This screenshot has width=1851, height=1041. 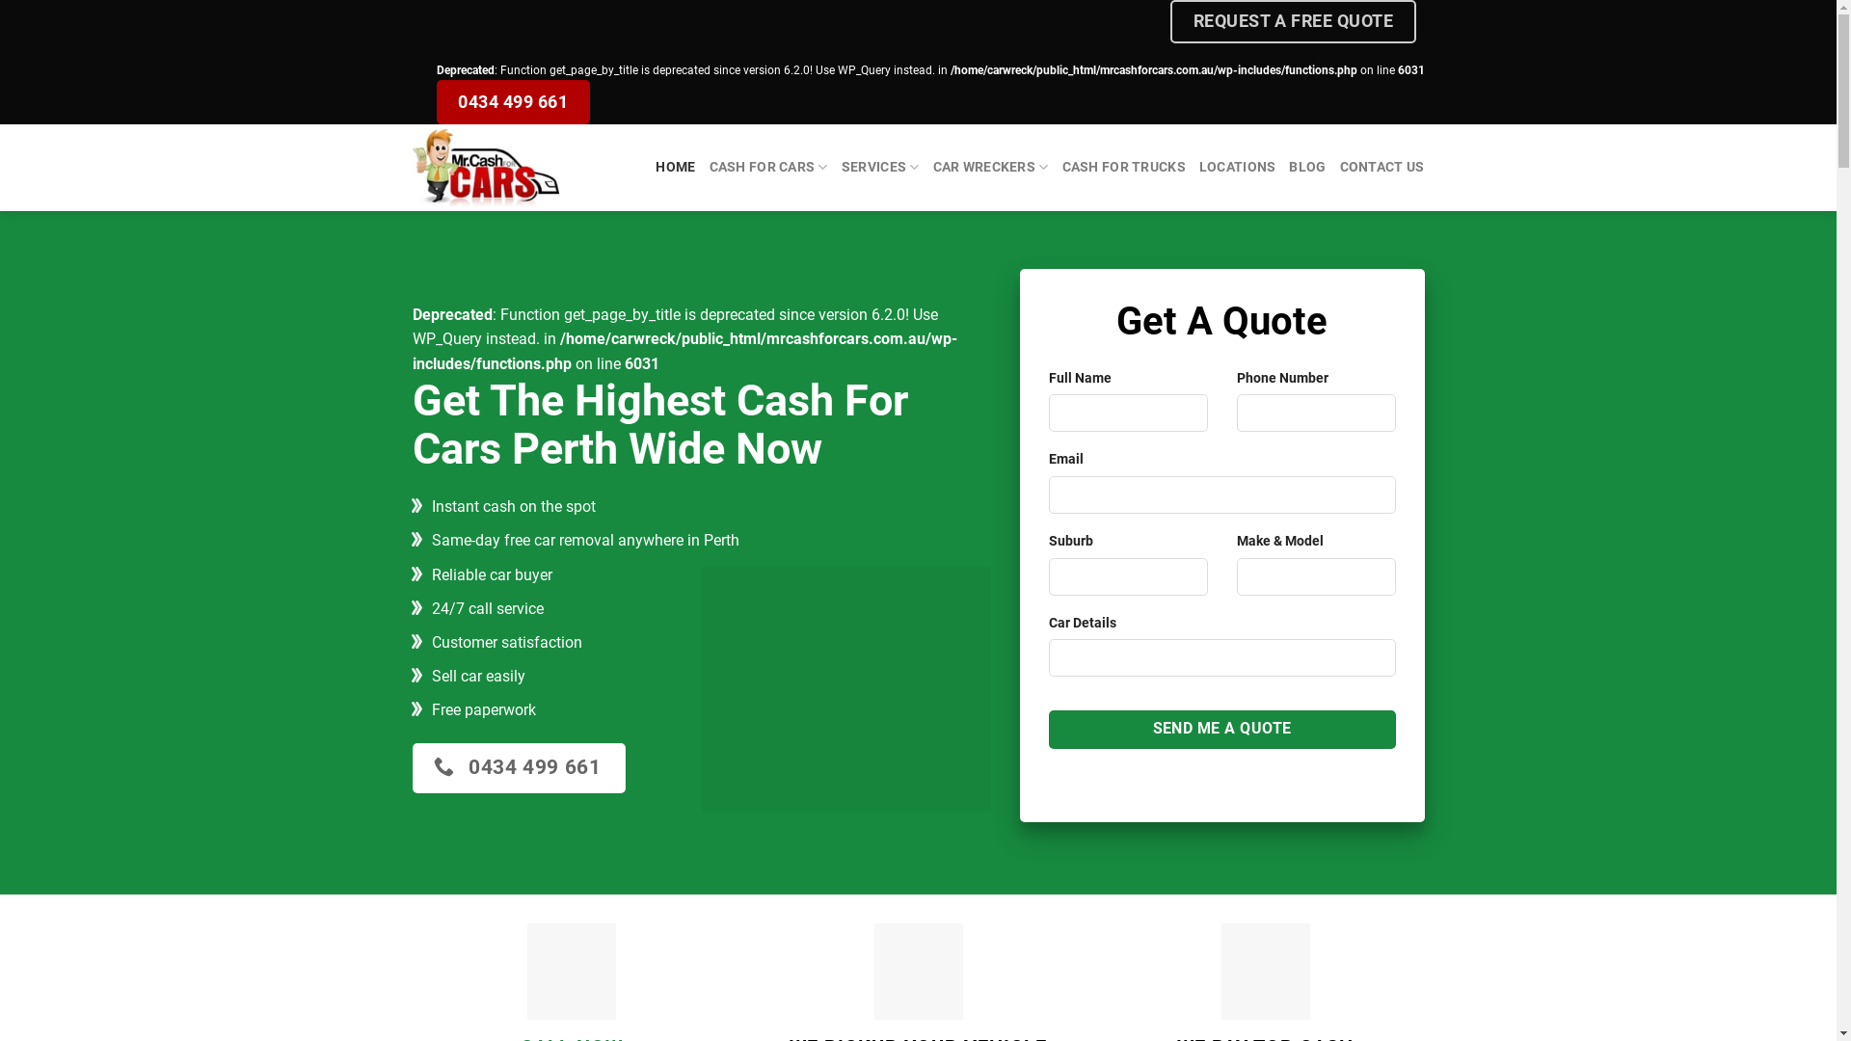 What do you see at coordinates (509, 168) in the screenshot?
I see `MR CASH FOR CARS` at bounding box center [509, 168].